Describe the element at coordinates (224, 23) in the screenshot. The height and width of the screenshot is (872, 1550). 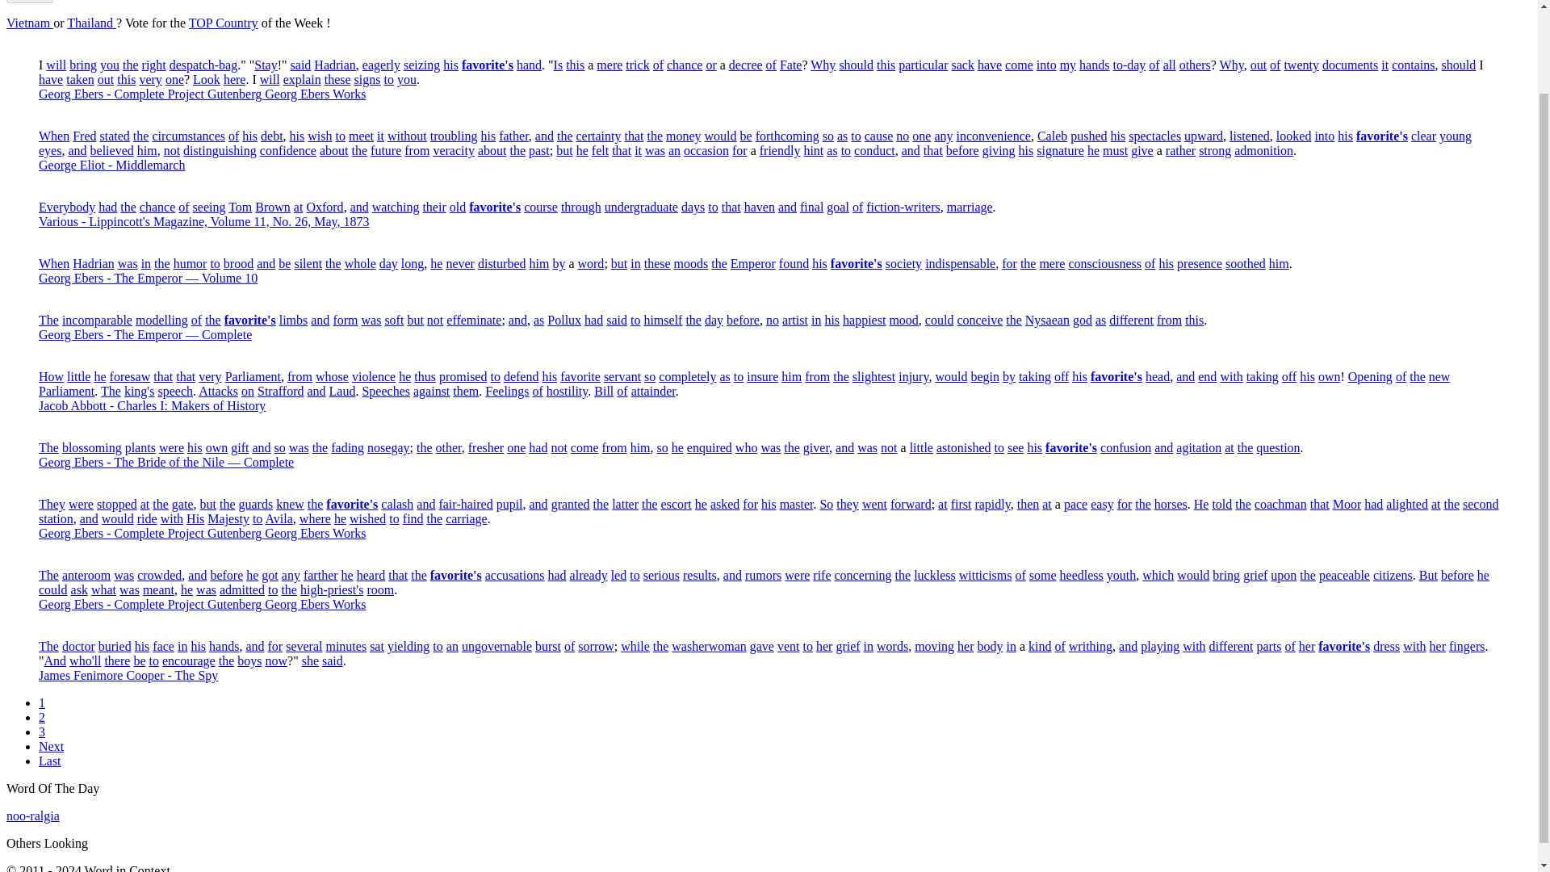
I see `TOP Country` at that location.